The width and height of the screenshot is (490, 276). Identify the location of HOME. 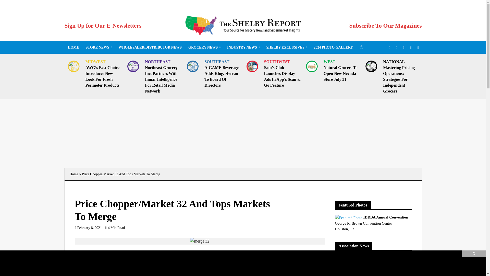
(73, 47).